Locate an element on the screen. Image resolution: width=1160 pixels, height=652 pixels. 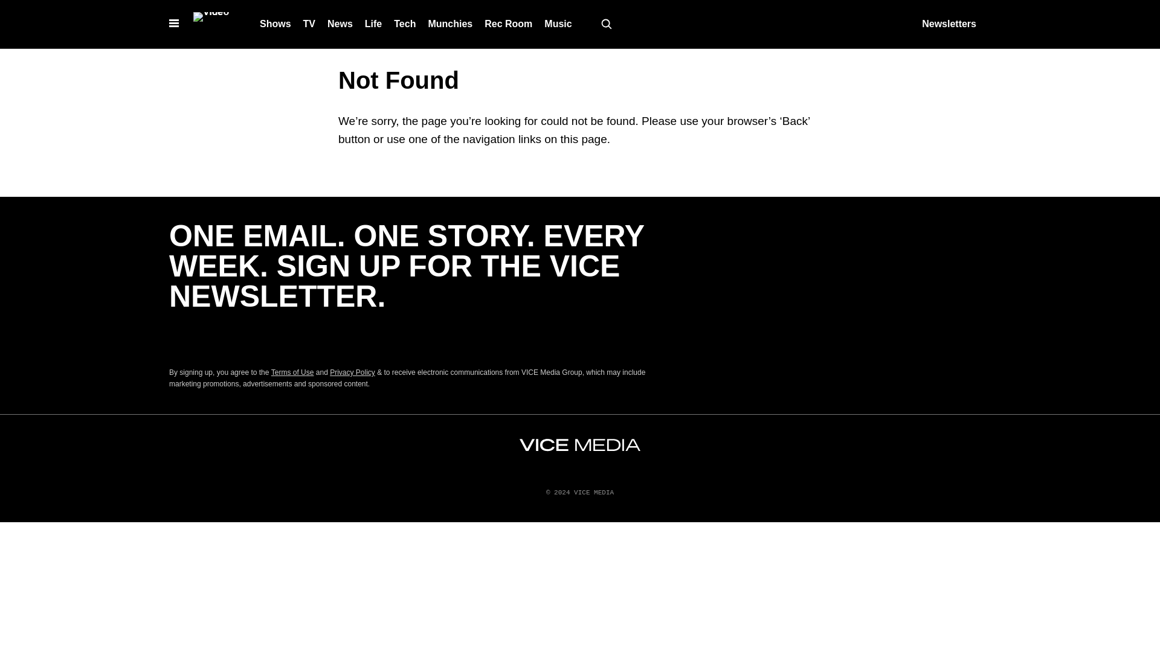
VICE MEDIA is located at coordinates (580, 445).